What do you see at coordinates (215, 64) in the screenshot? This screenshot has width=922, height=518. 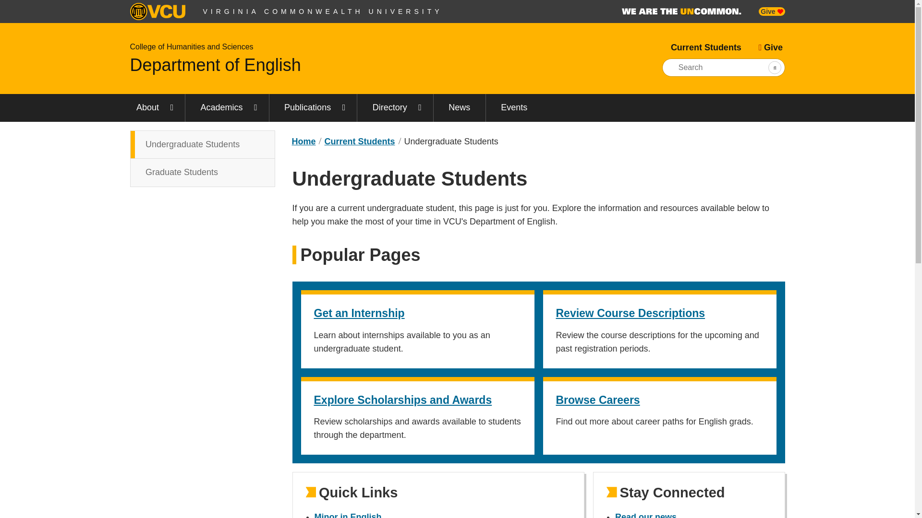 I see `We are the UNCOMMON.` at bounding box center [215, 64].